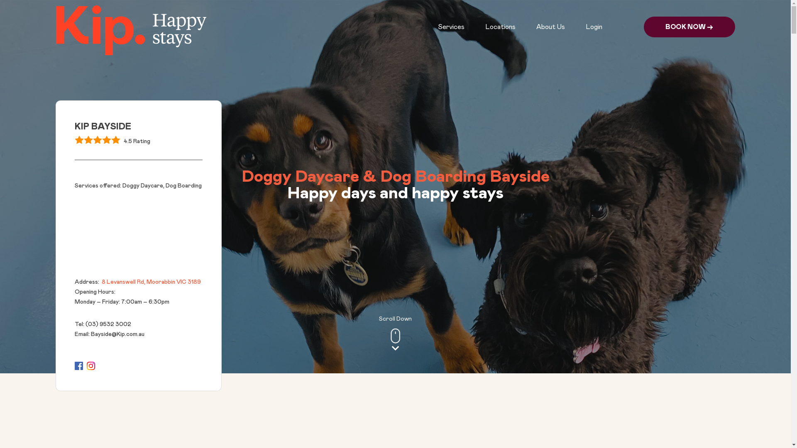  I want to click on 4.5 Rating, so click(139, 141).